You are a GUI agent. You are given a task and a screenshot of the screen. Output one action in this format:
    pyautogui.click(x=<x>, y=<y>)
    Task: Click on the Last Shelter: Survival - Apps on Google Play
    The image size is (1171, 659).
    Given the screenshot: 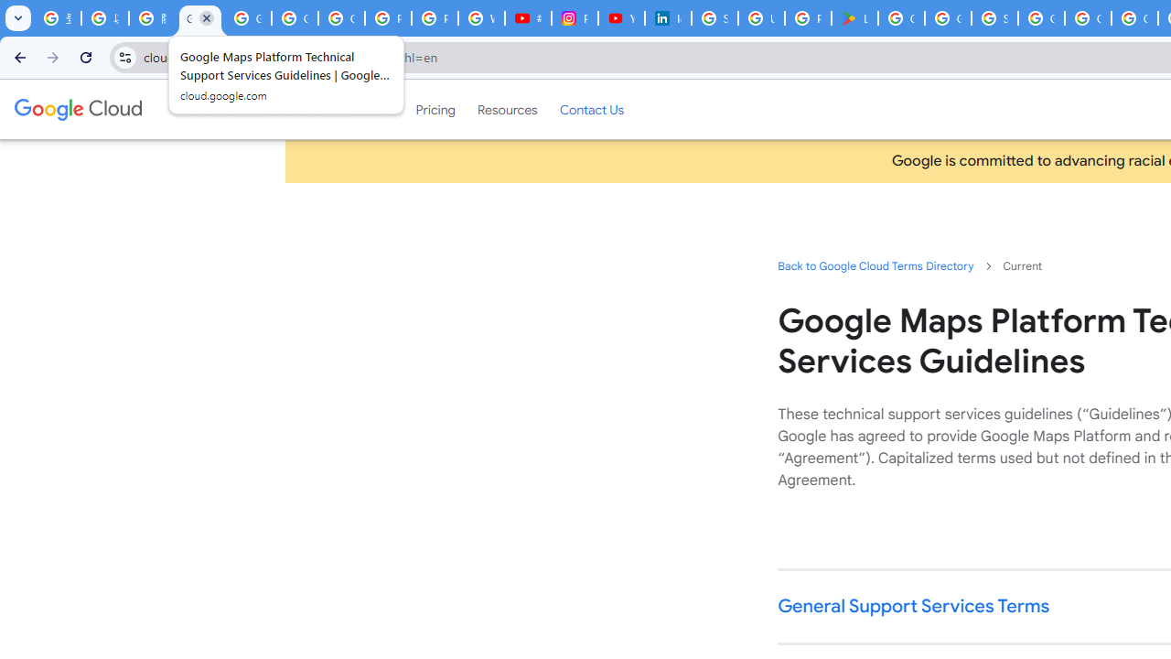 What is the action you would take?
    pyautogui.click(x=854, y=18)
    